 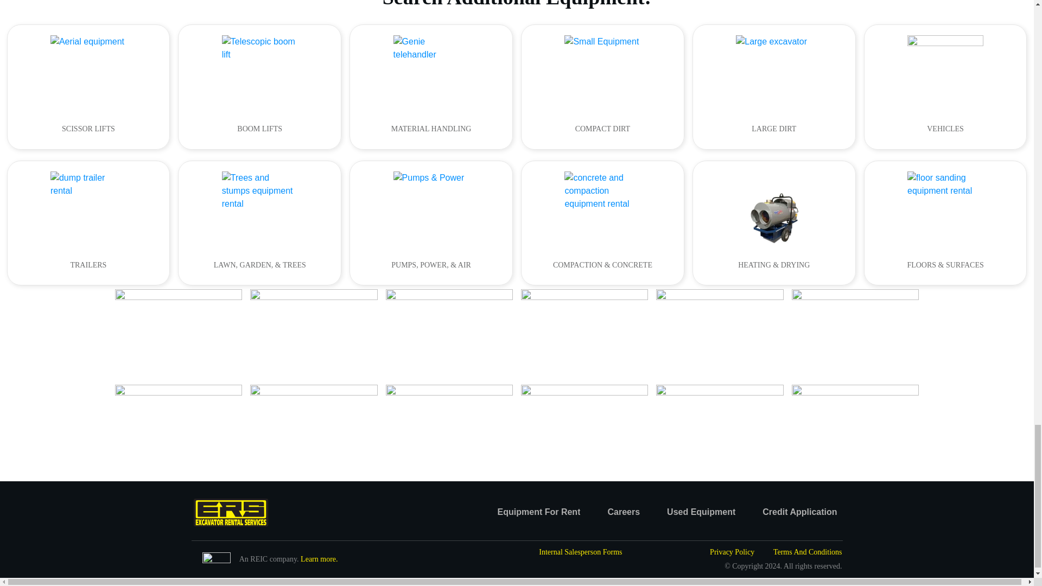 What do you see at coordinates (259, 73) in the screenshot?
I see `Telescopic boom lift icon real` at bounding box center [259, 73].